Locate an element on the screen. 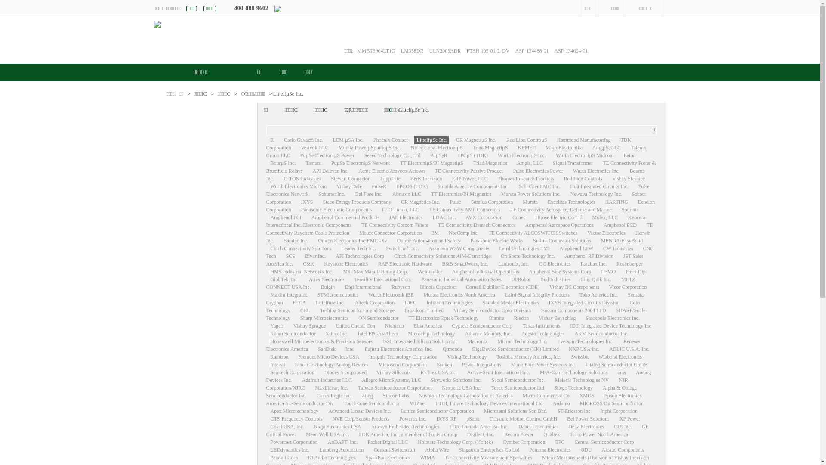 The image size is (826, 465). MENDA/EasyBraid is located at coordinates (622, 241).